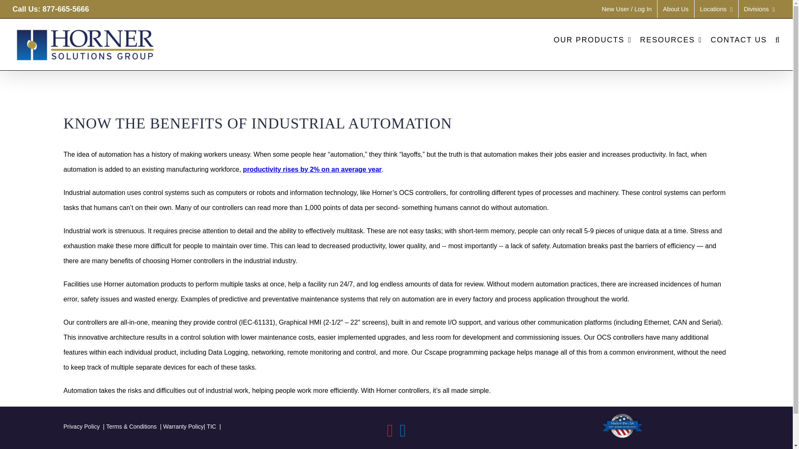  I want to click on CONTACT US, so click(739, 39).